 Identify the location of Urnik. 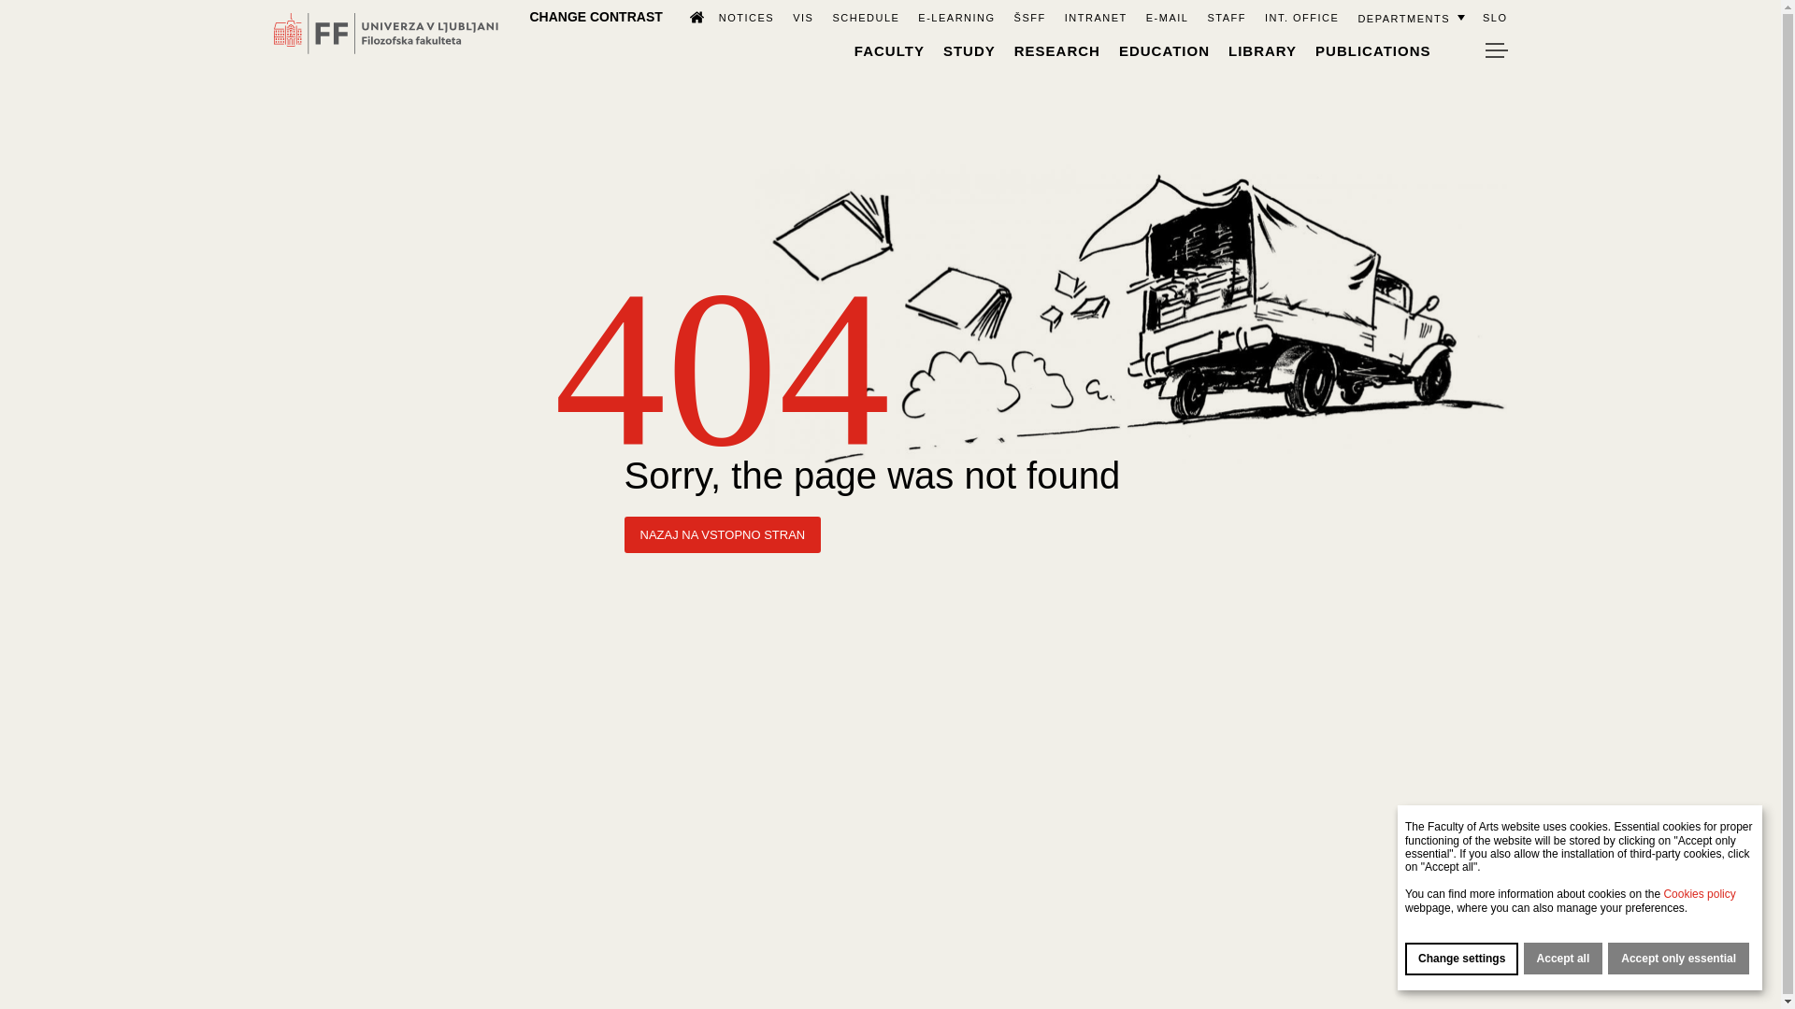
(866, 17).